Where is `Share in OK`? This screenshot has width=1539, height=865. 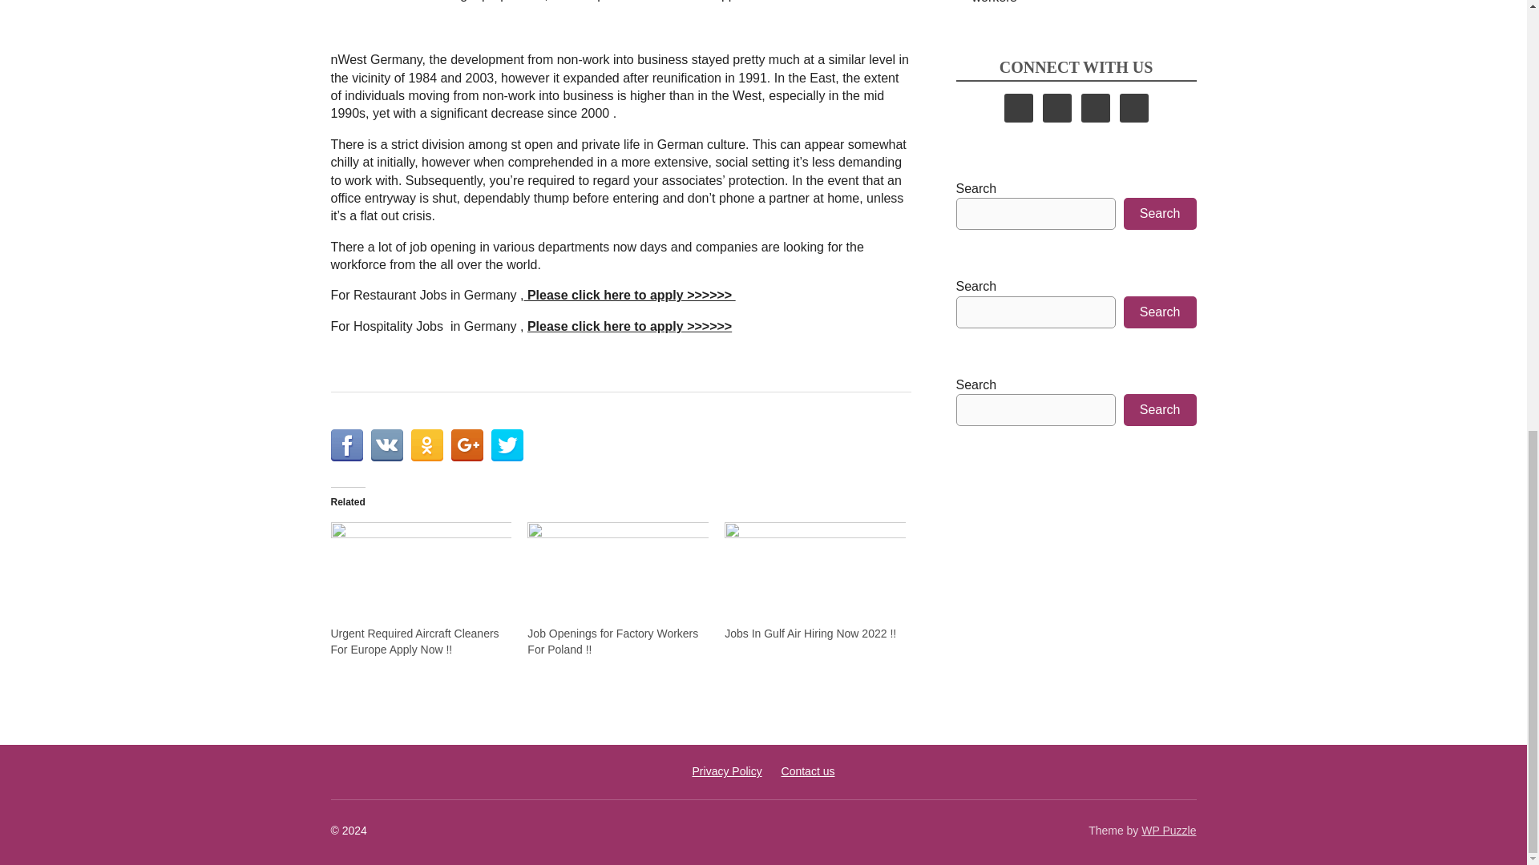 Share in OK is located at coordinates (426, 445).